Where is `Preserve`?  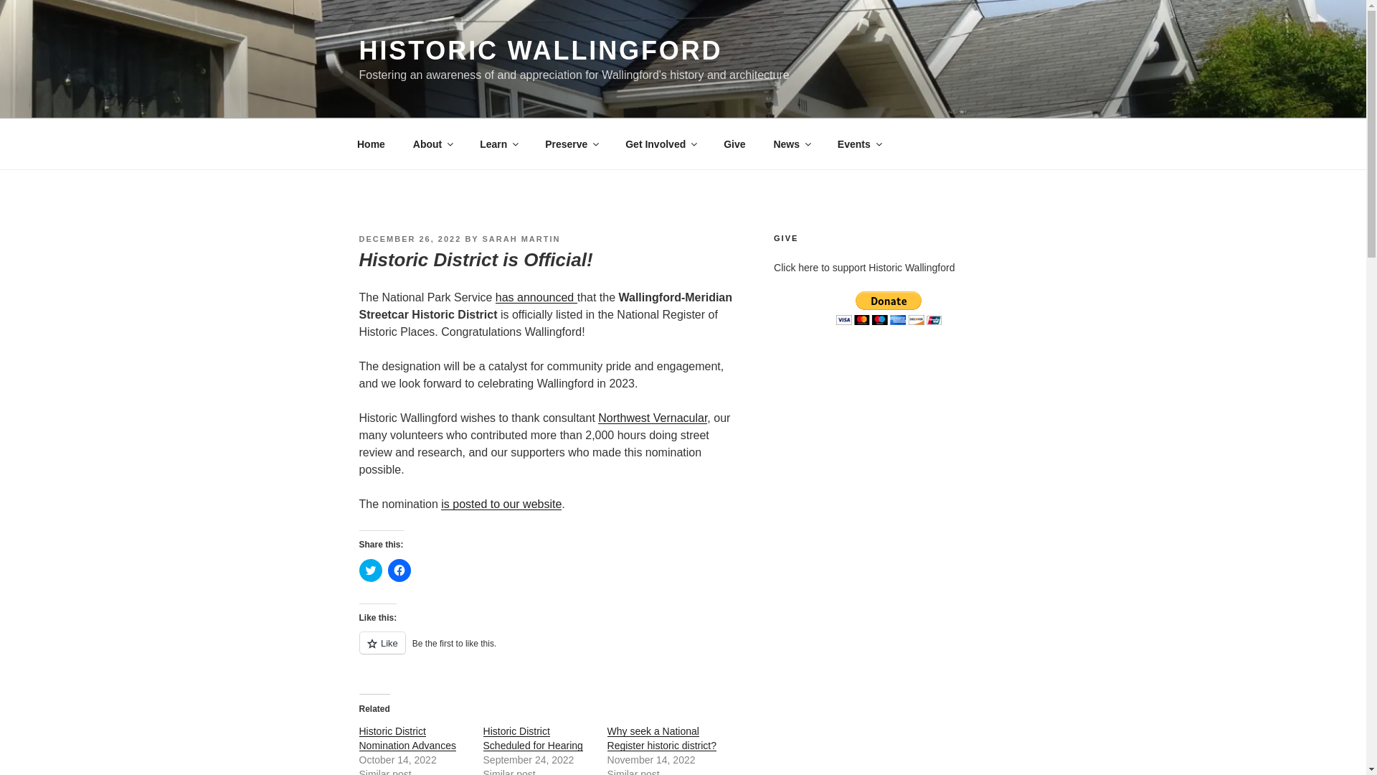 Preserve is located at coordinates (571, 144).